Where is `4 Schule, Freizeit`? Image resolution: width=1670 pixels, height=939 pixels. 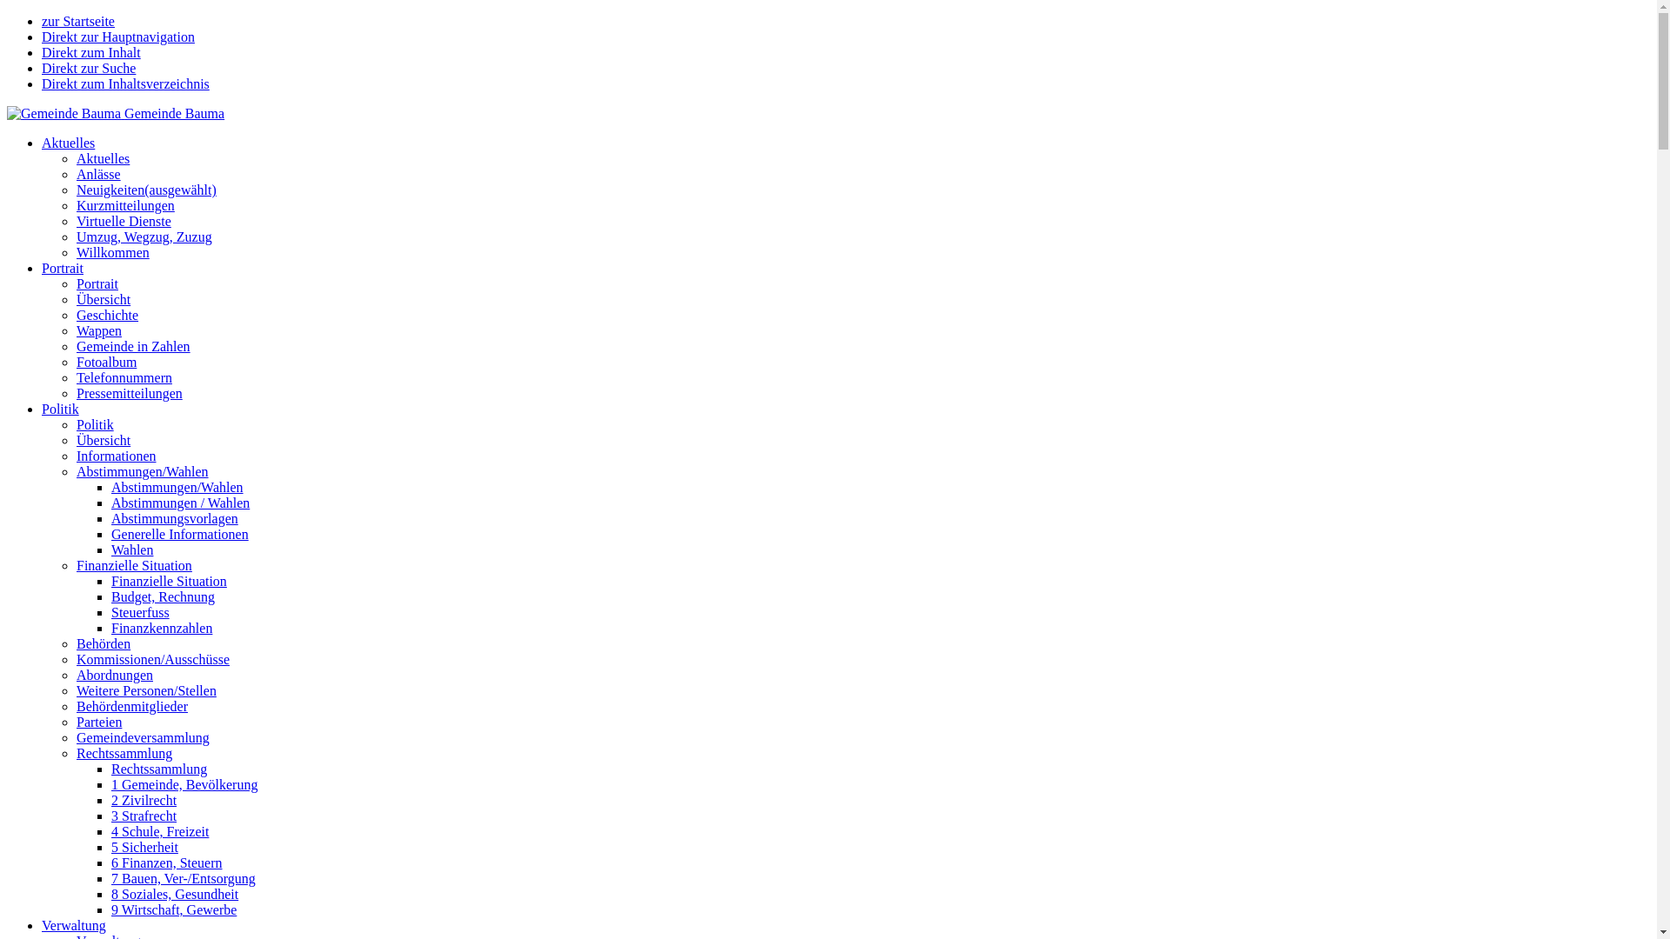 4 Schule, Freizeit is located at coordinates (160, 831).